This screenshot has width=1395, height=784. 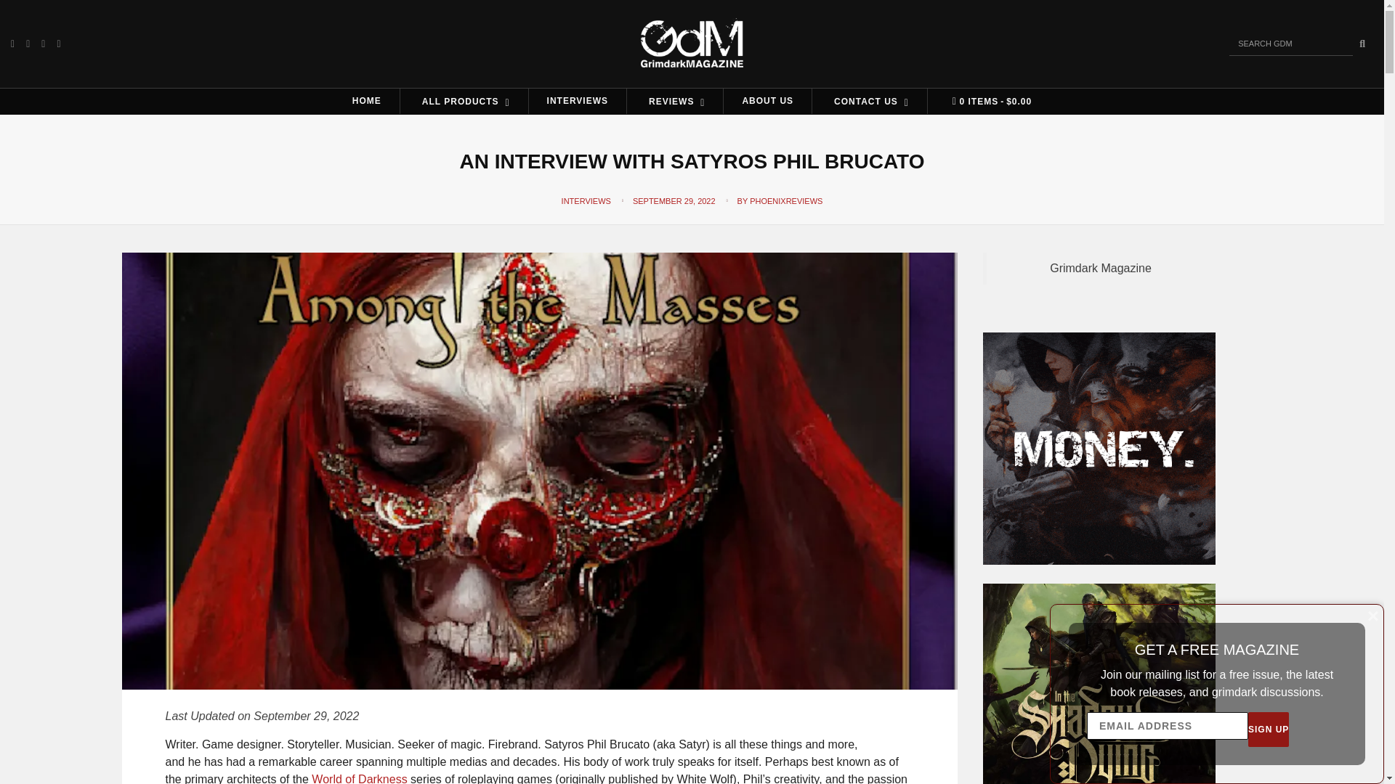 What do you see at coordinates (869, 101) in the screenshot?
I see `CONTACT US` at bounding box center [869, 101].